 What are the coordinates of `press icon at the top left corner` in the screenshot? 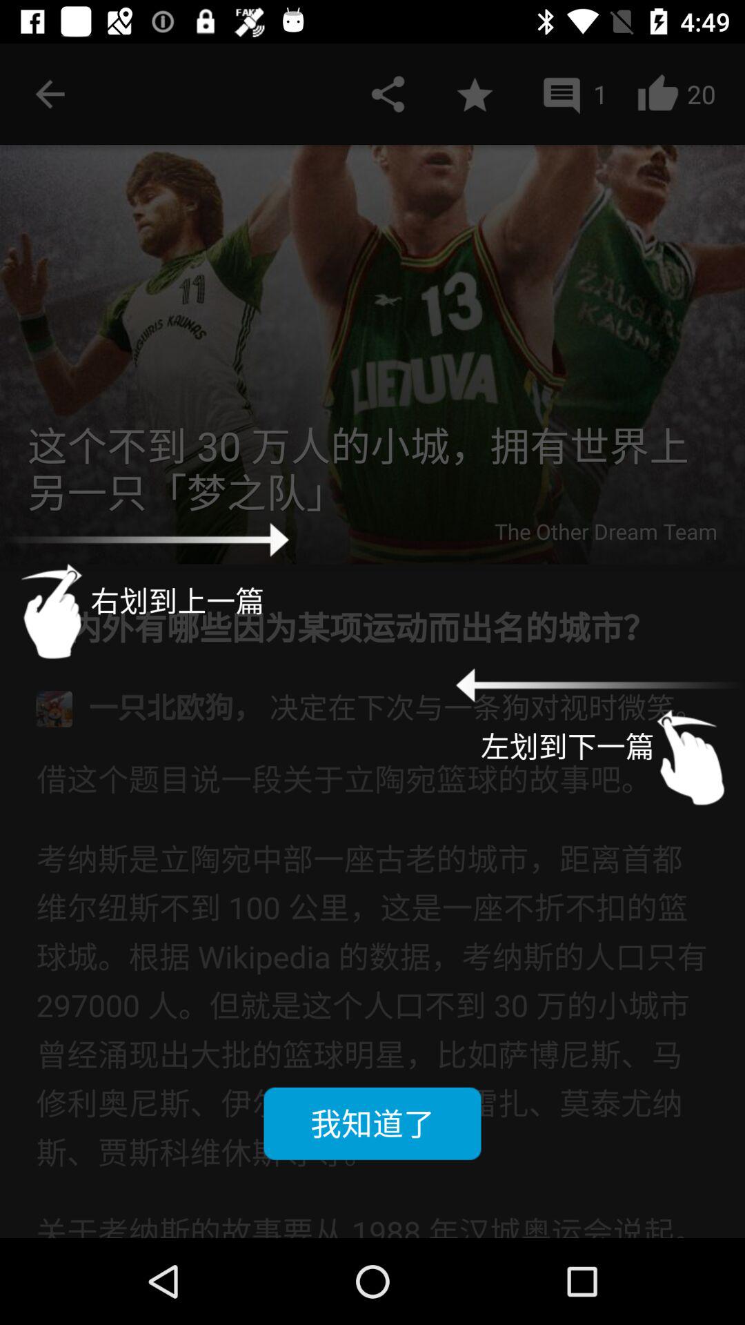 It's located at (50, 94).